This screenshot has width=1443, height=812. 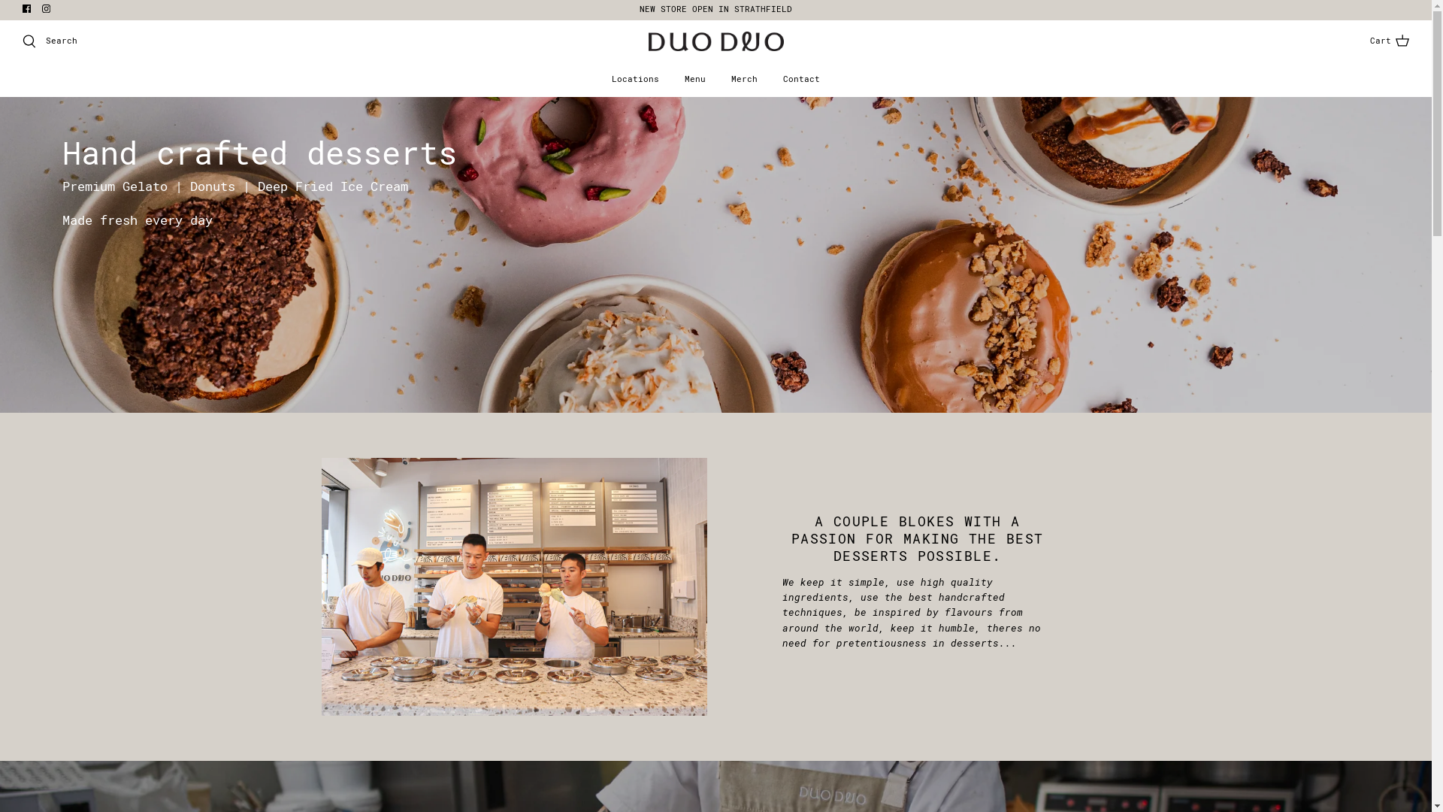 What do you see at coordinates (36, 12) in the screenshot?
I see `Facebook` at bounding box center [36, 12].